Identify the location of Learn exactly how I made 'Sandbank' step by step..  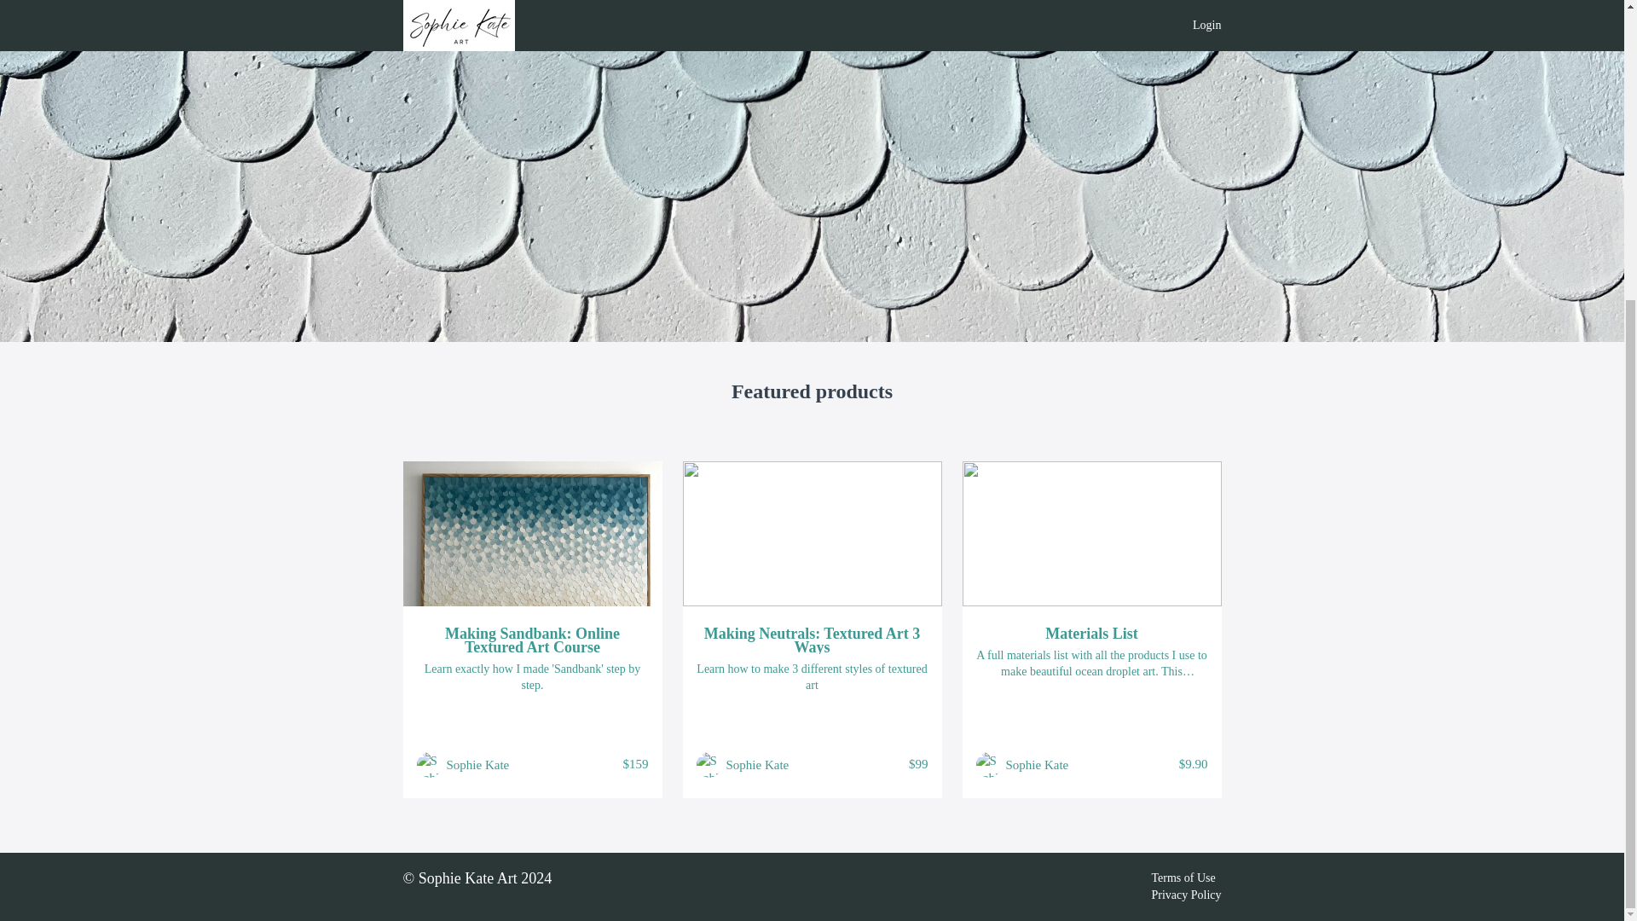
(532, 677).